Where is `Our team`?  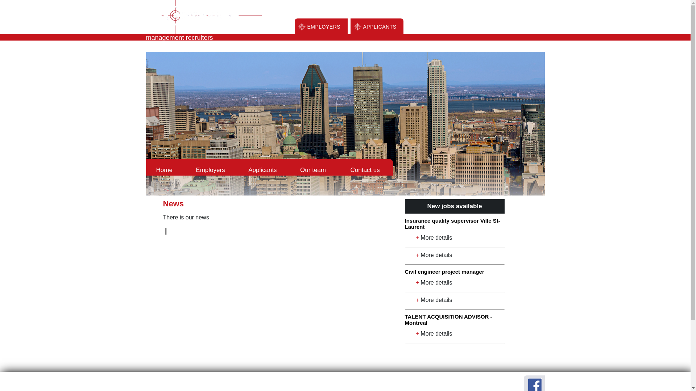
Our team is located at coordinates (315, 167).